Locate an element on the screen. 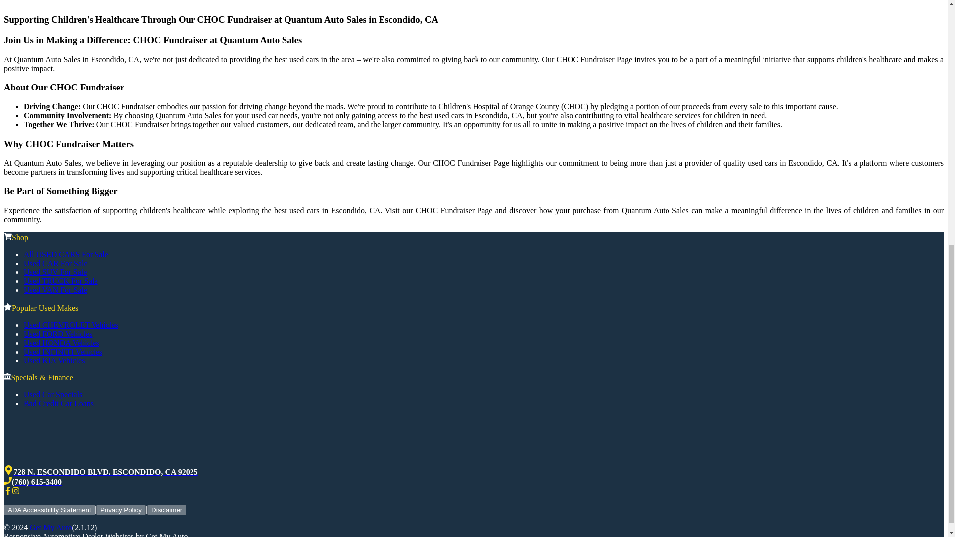 This screenshot has width=955, height=537. Used SUV For Sale is located at coordinates (55, 272).